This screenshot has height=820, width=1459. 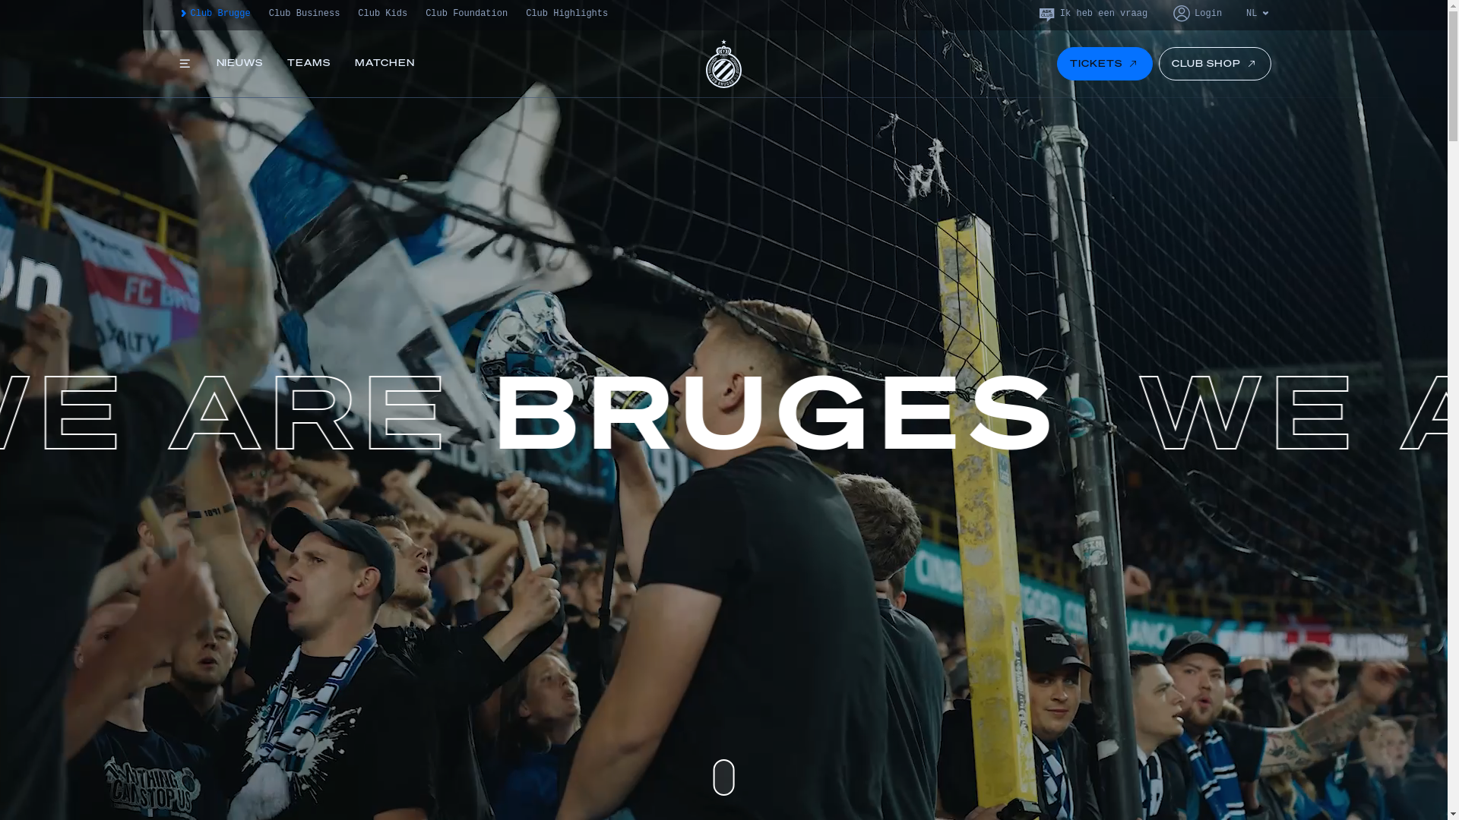 What do you see at coordinates (305, 14) in the screenshot?
I see `Club Business` at bounding box center [305, 14].